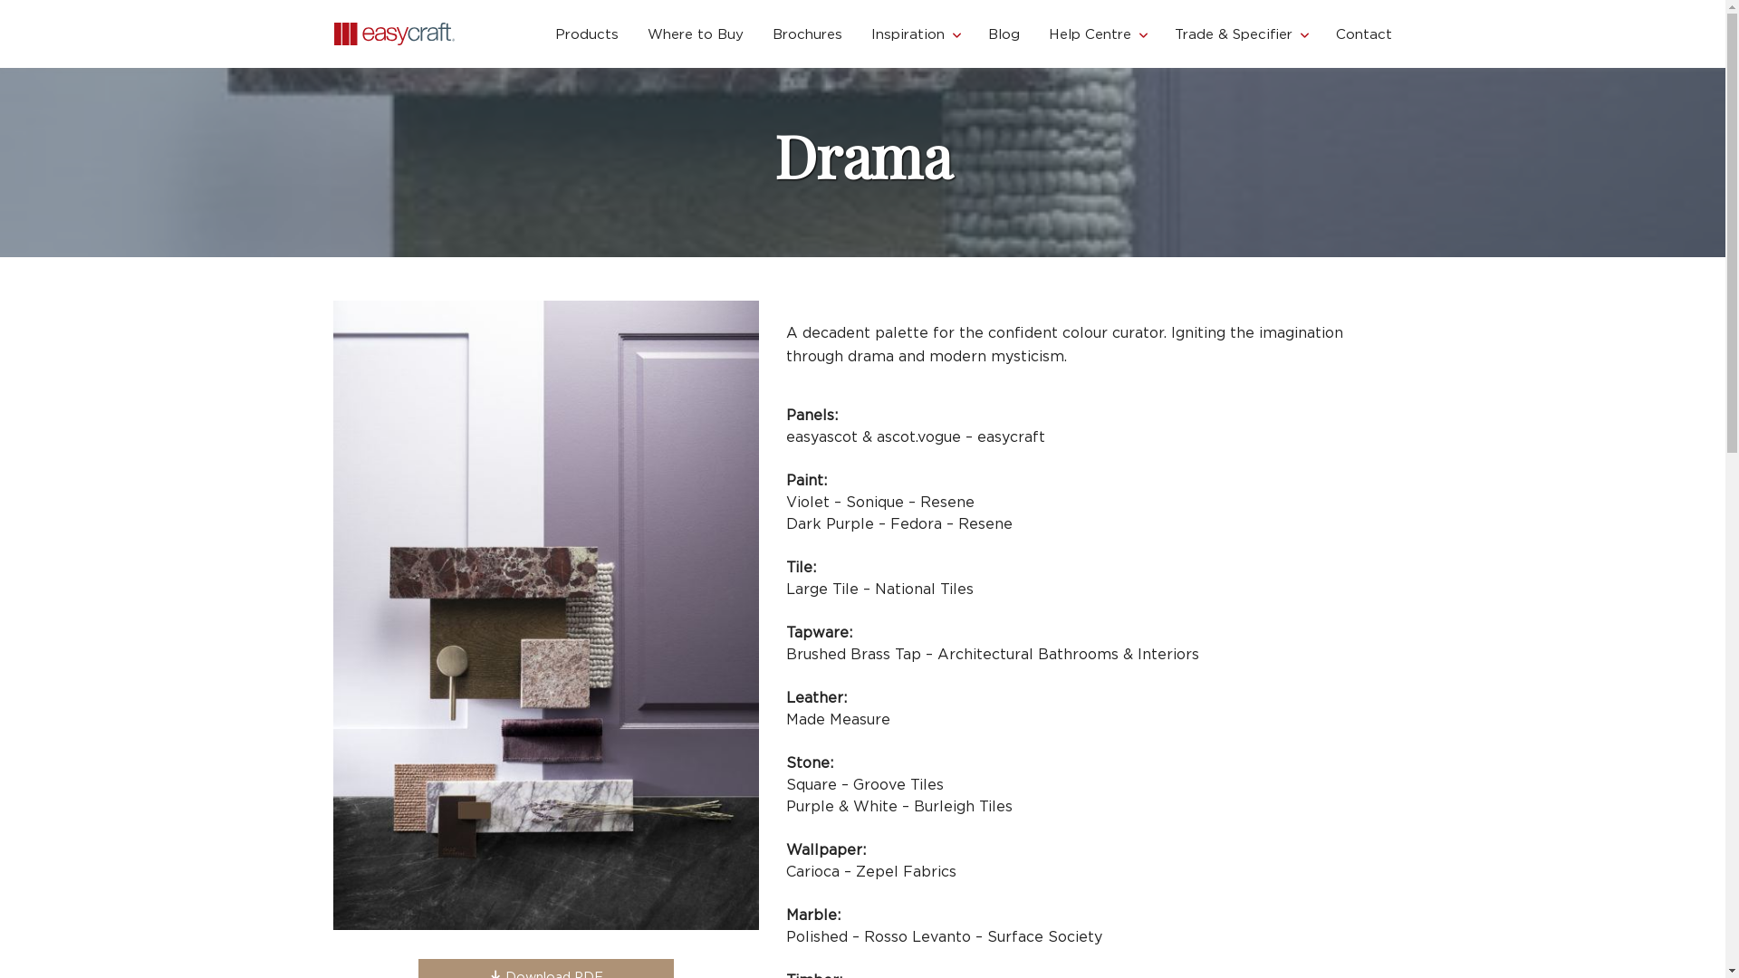 The width and height of the screenshot is (1739, 978). Describe the element at coordinates (1363, 34) in the screenshot. I see `Contact` at that location.